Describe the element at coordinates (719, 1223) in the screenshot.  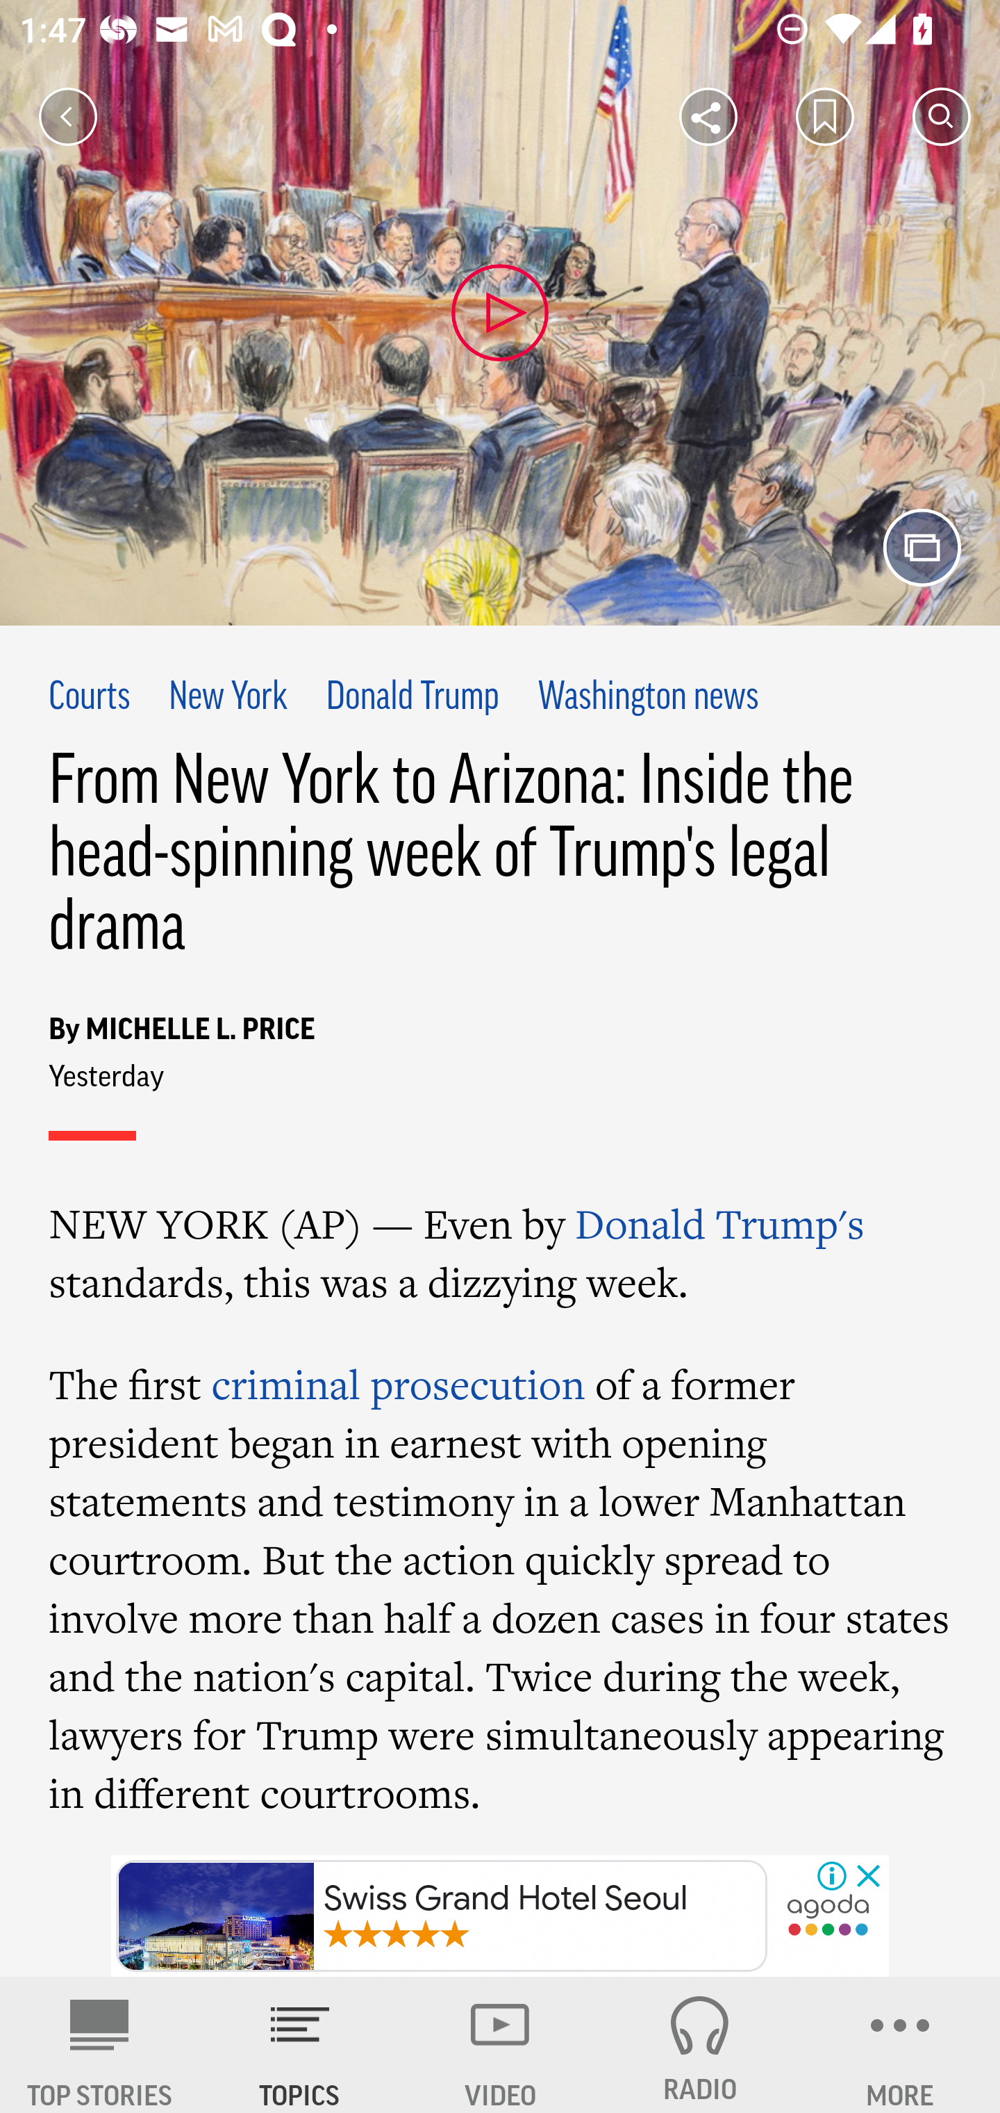
I see `Donald Trump's` at that location.